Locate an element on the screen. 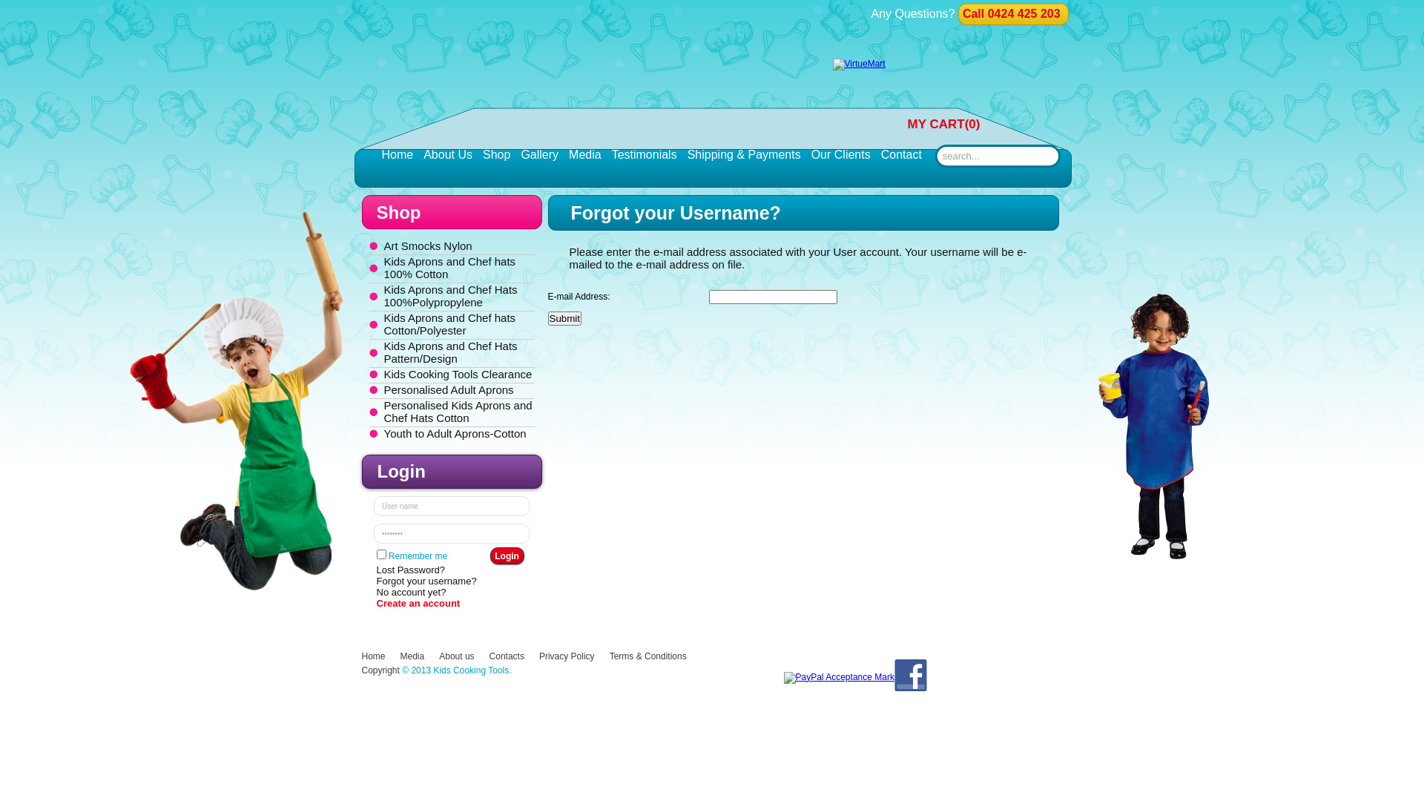 The height and width of the screenshot is (801, 1424). Terms & Conditions is located at coordinates (648, 656).